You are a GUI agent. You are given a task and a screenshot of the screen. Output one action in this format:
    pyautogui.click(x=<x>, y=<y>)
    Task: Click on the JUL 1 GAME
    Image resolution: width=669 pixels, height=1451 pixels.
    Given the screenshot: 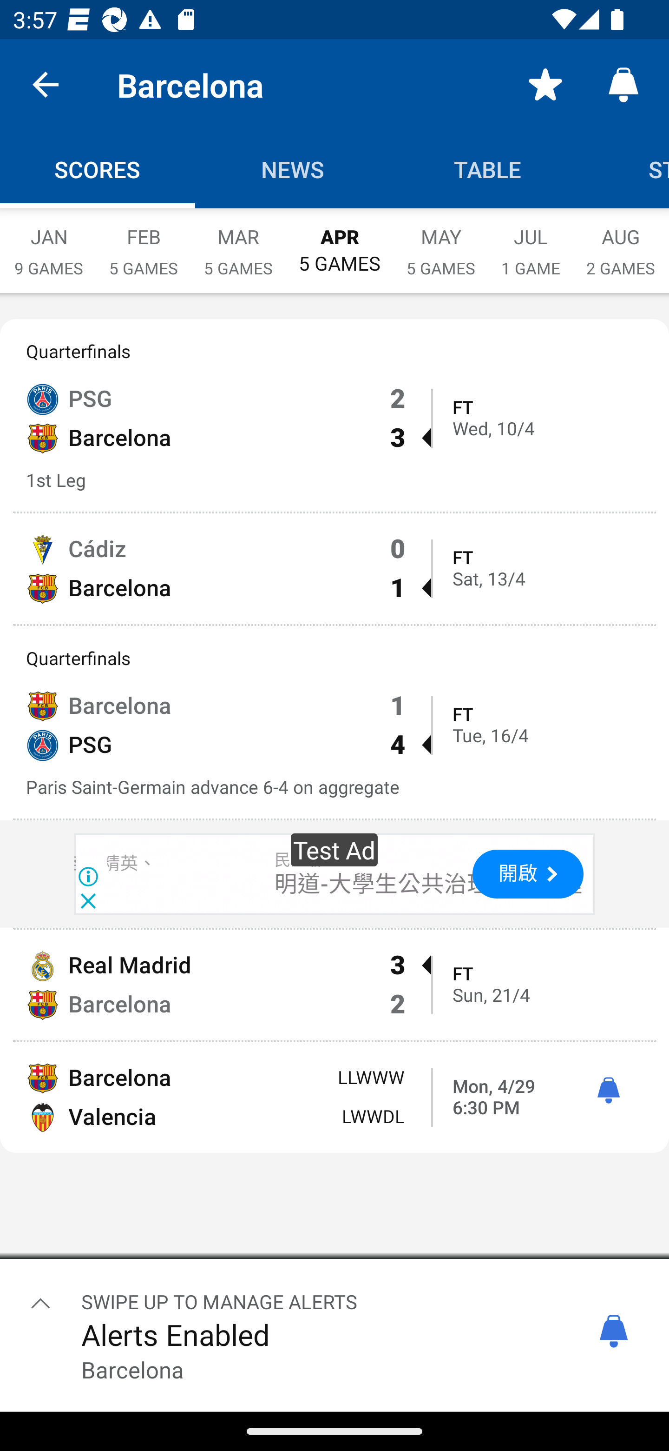 What is the action you would take?
    pyautogui.click(x=531, y=243)
    